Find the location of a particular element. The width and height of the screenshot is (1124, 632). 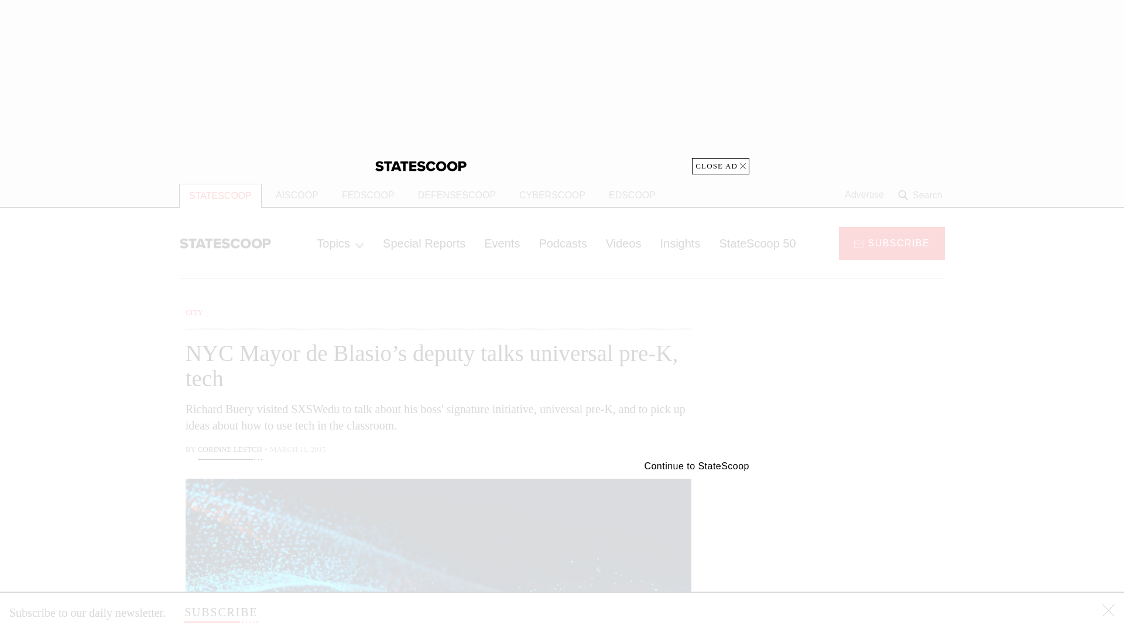

SUBSCRIBE is located at coordinates (892, 242).